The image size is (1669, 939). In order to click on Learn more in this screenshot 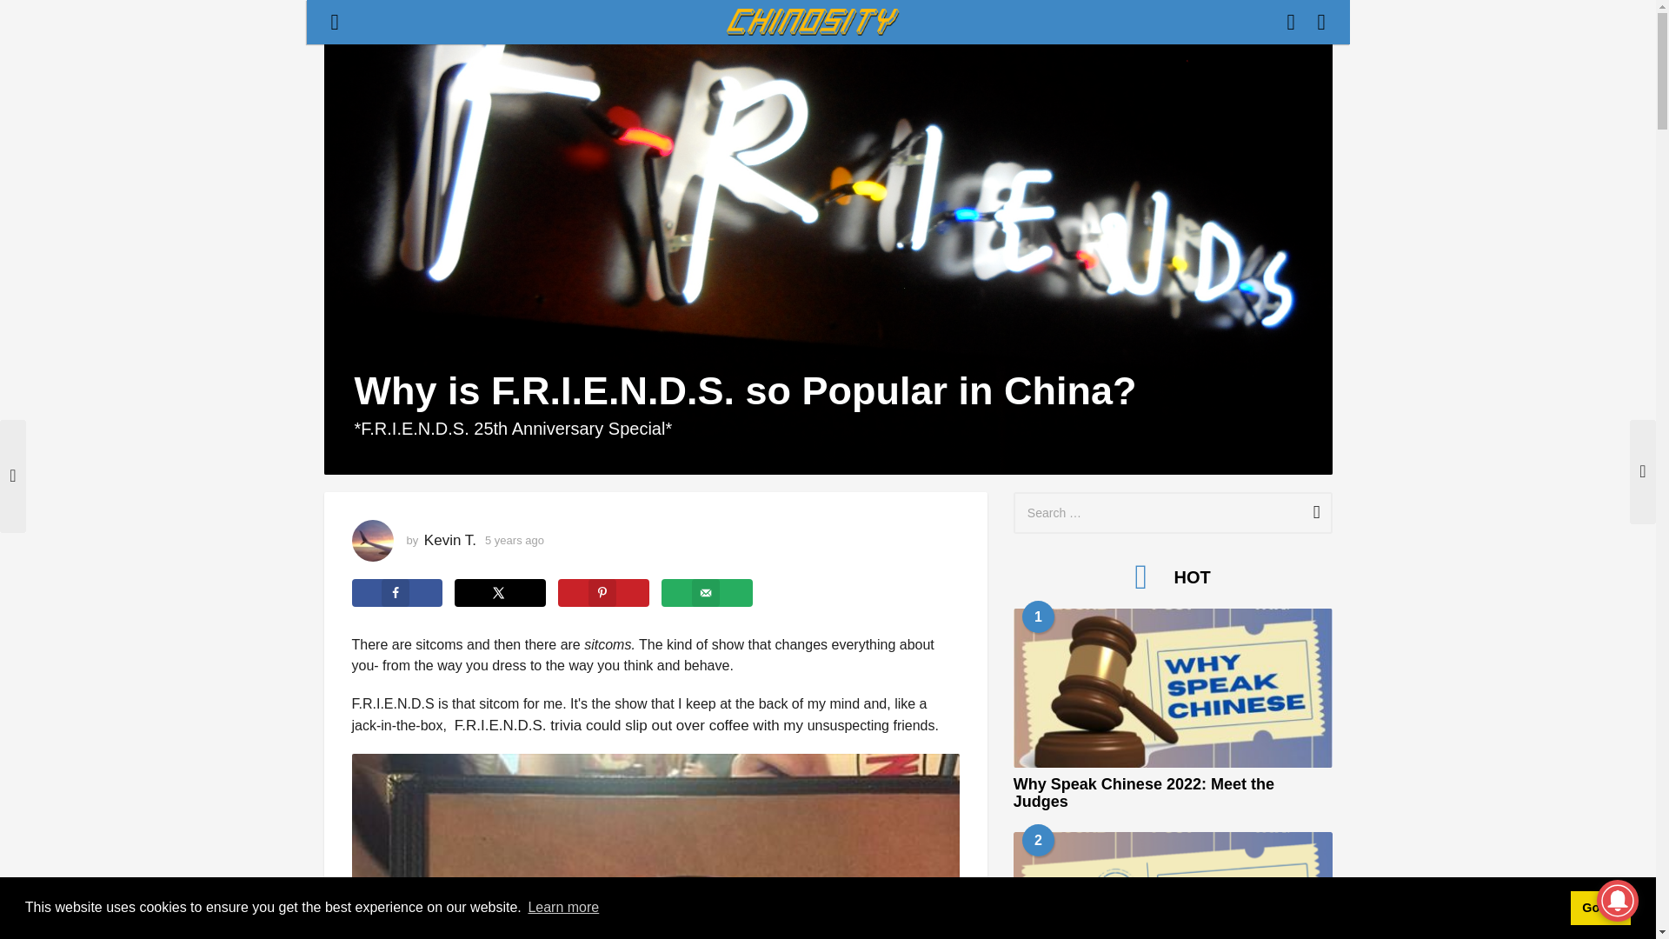, I will do `click(563, 908)`.